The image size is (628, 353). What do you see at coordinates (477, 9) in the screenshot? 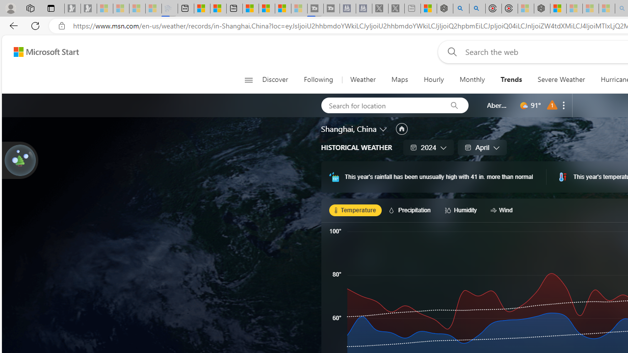
I see `poe ++ standard - Search` at bounding box center [477, 9].